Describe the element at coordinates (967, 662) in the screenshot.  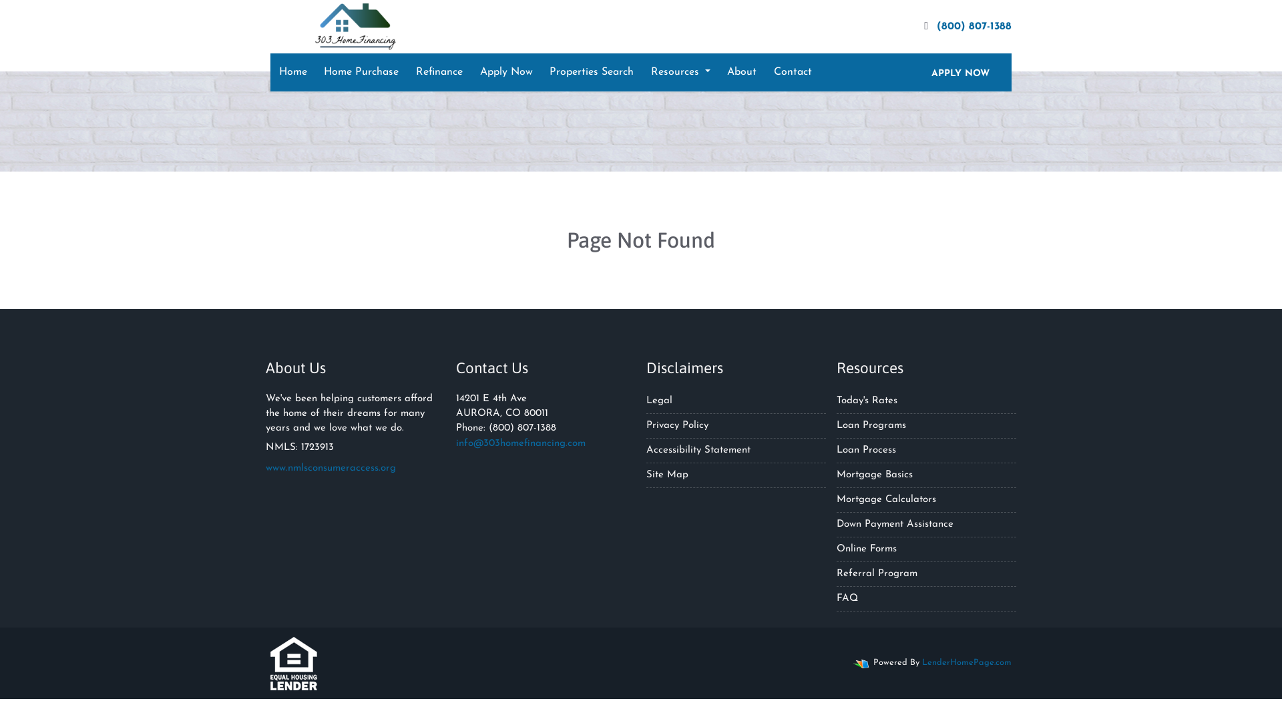
I see `LenderHomePage.com` at that location.